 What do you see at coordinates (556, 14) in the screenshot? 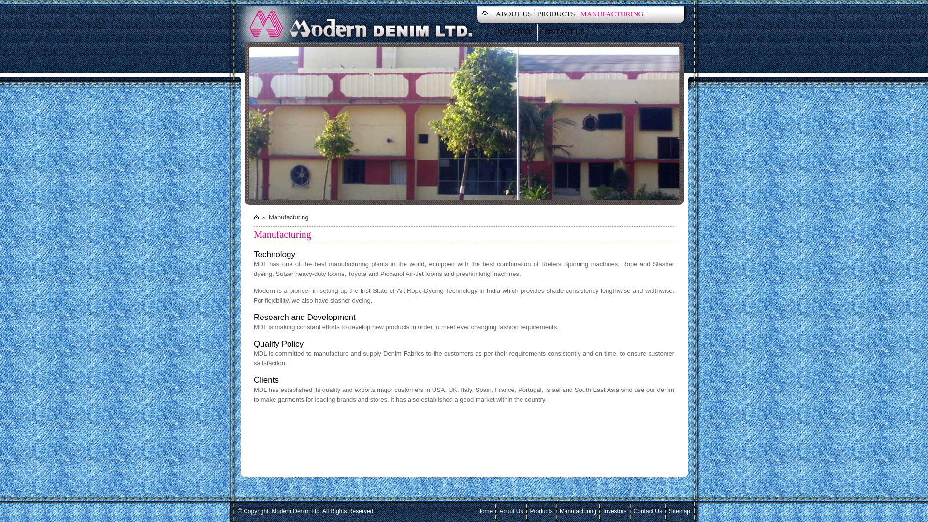
I see `PRODUCTS` at bounding box center [556, 14].